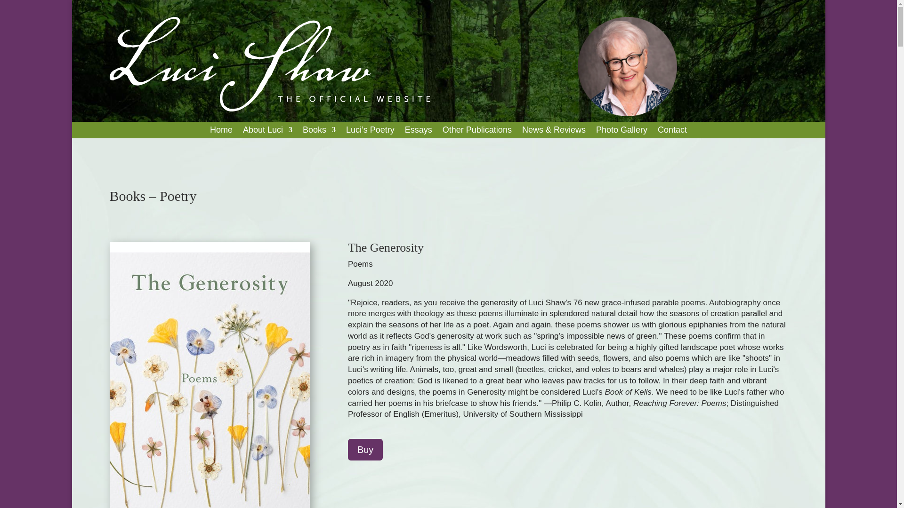 This screenshot has height=508, width=904. Describe the element at coordinates (672, 131) in the screenshot. I see `Contact` at that location.